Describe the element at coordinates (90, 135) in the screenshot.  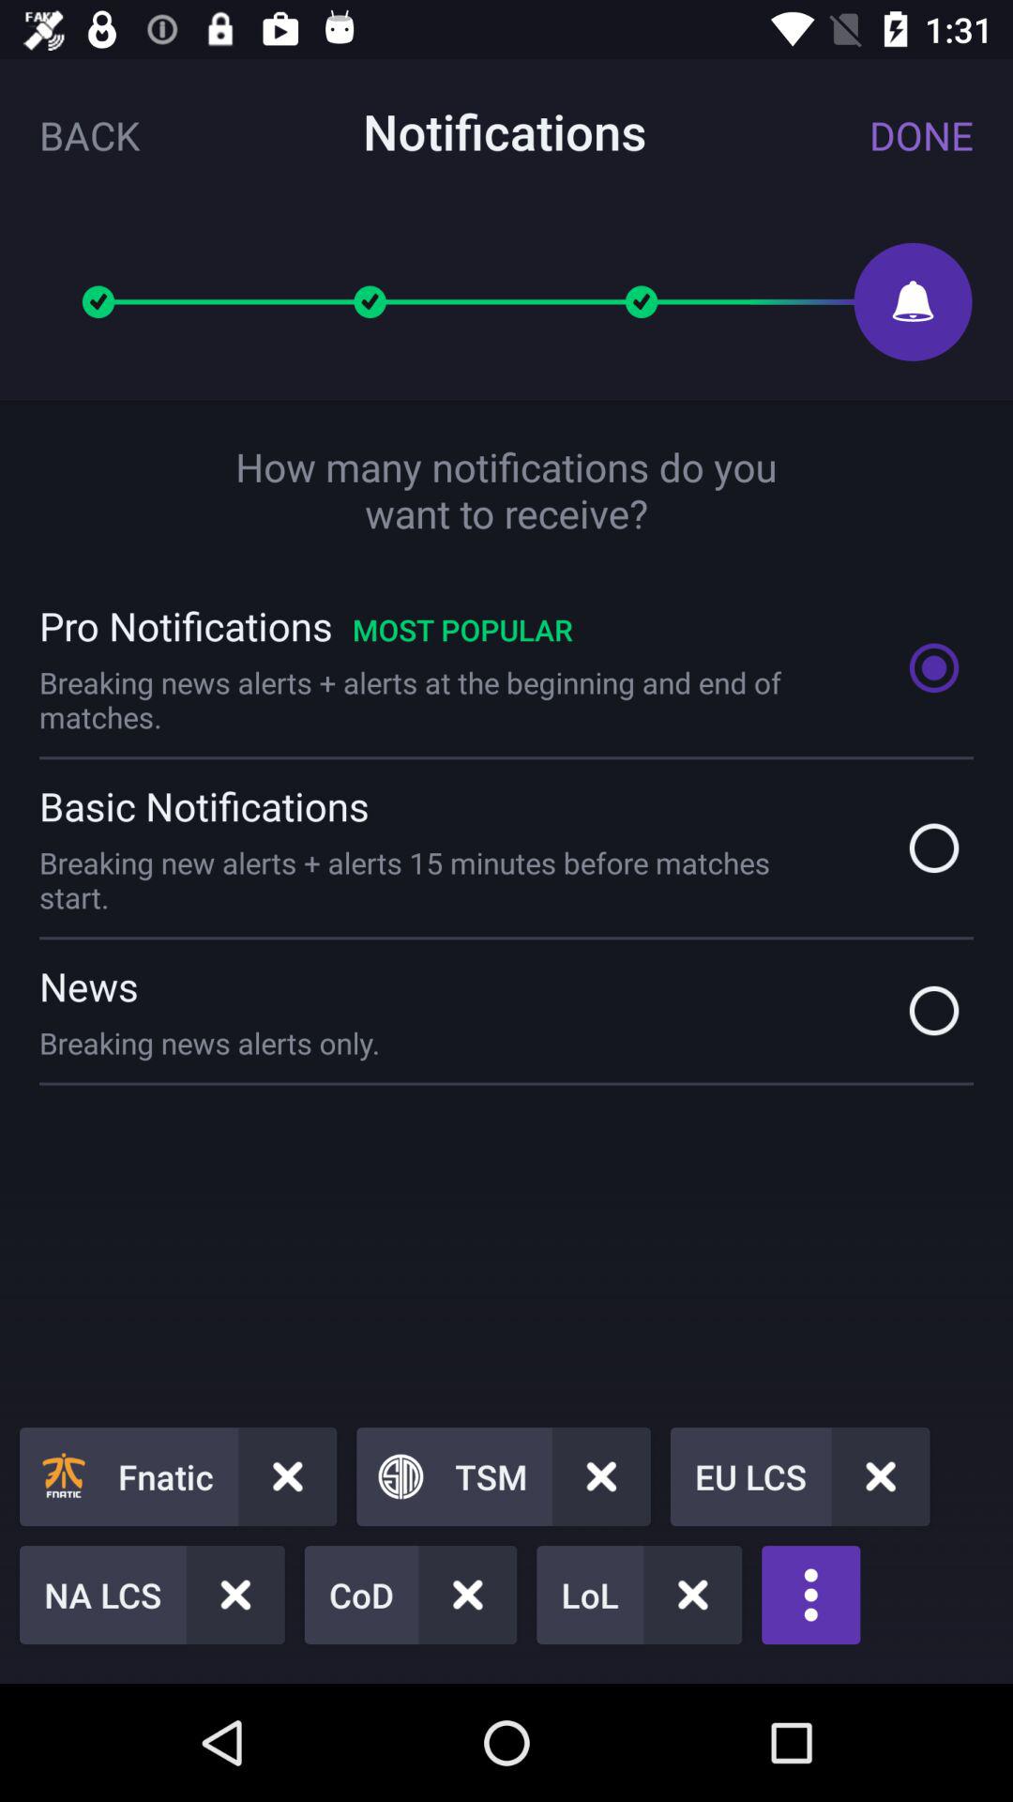
I see `press the back icon` at that location.